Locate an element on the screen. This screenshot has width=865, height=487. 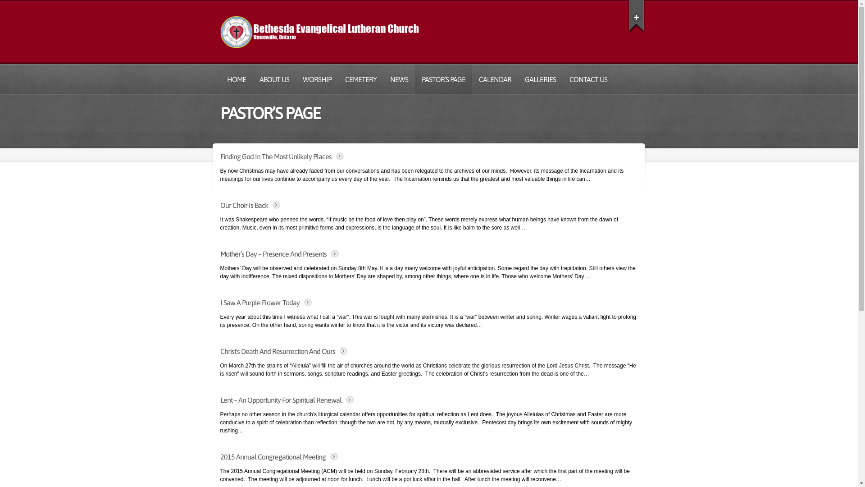
HOME is located at coordinates (236, 79).